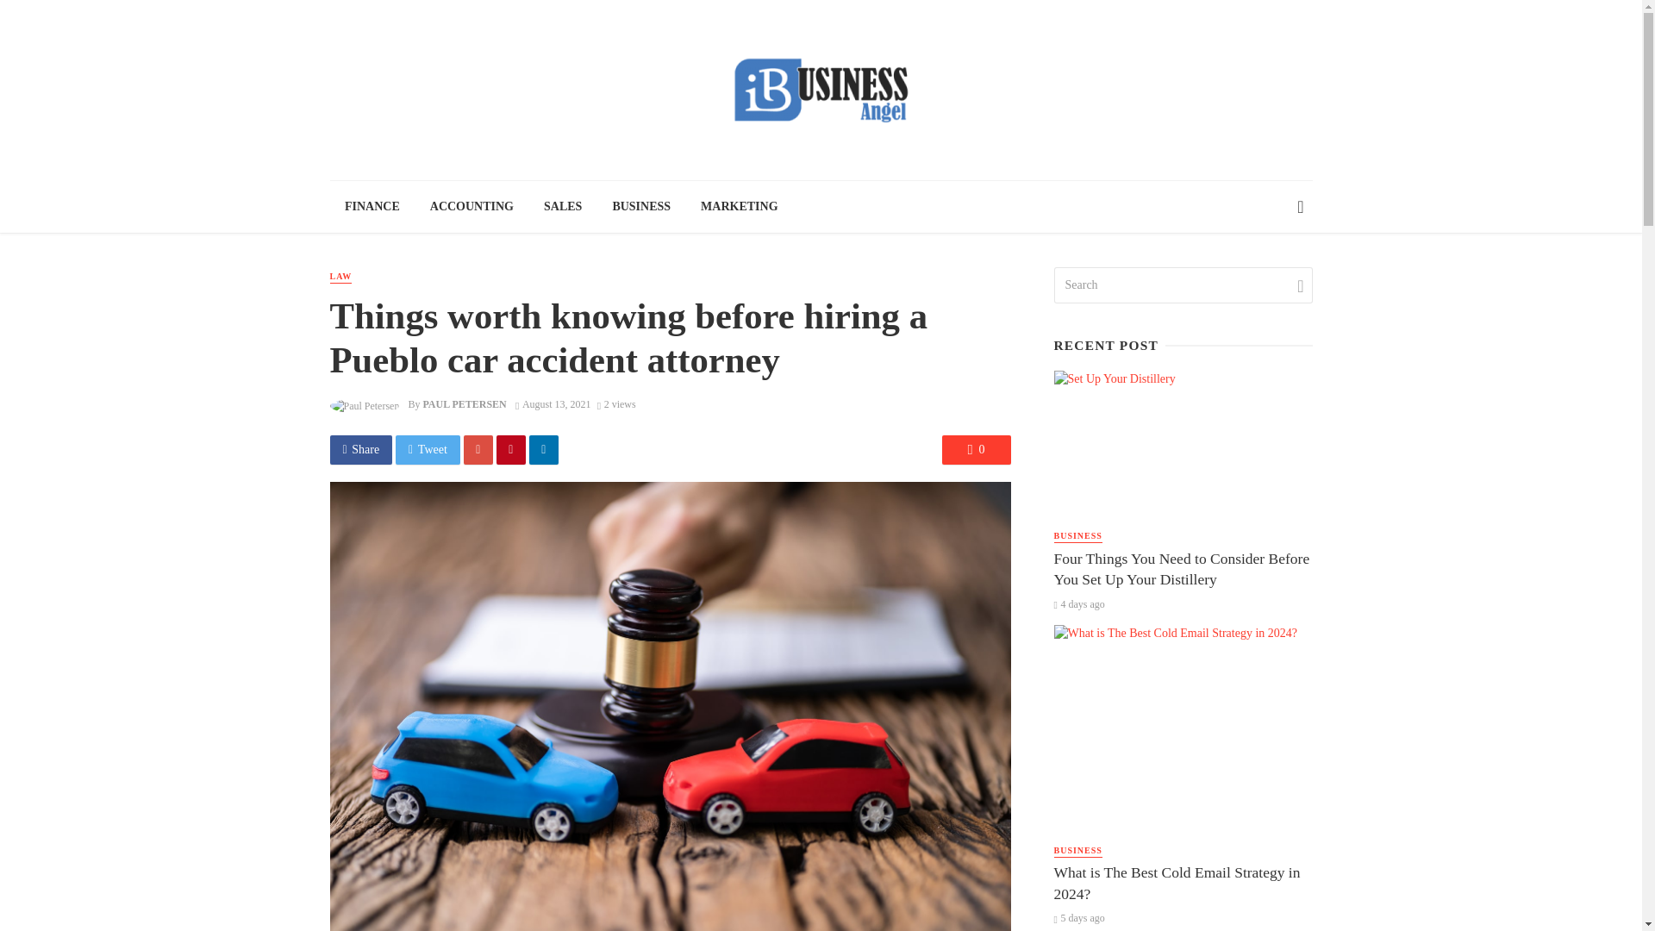 This screenshot has height=931, width=1655. Describe the element at coordinates (564, 207) in the screenshot. I see `SALES` at that location.